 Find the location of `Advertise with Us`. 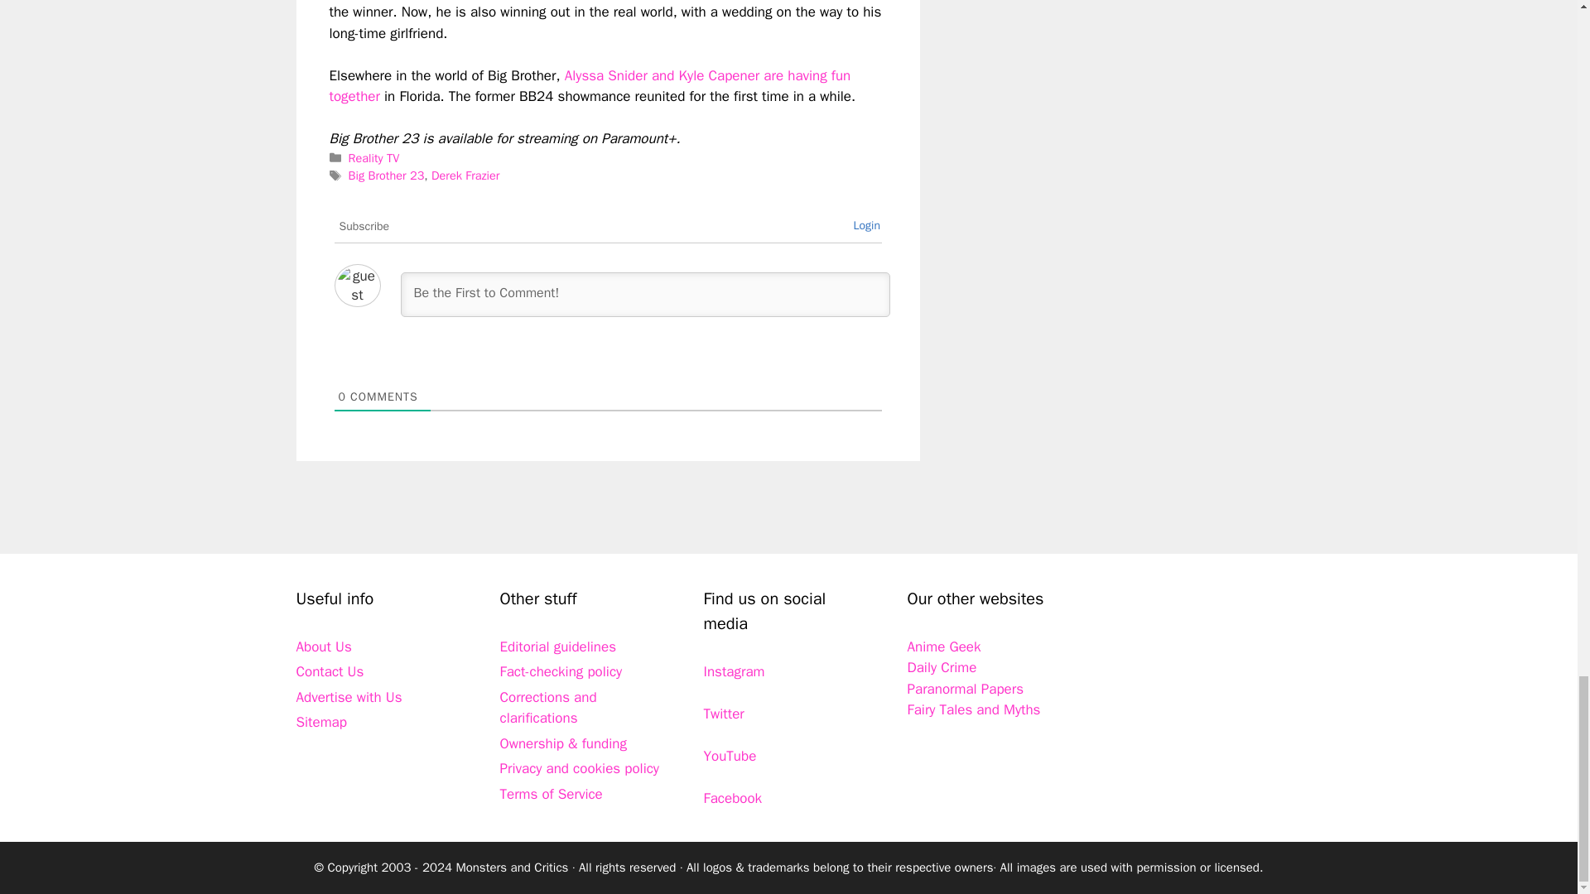

Advertise with Us is located at coordinates (349, 697).